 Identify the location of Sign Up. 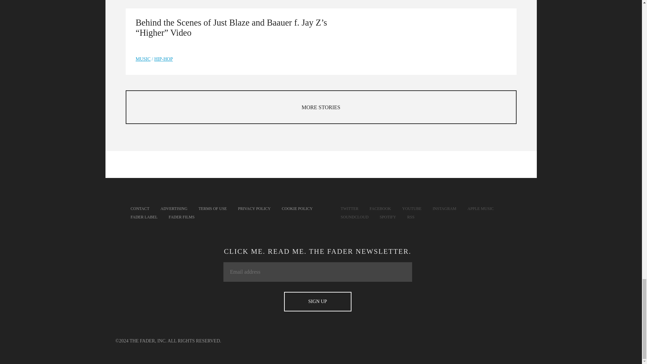
(317, 302).